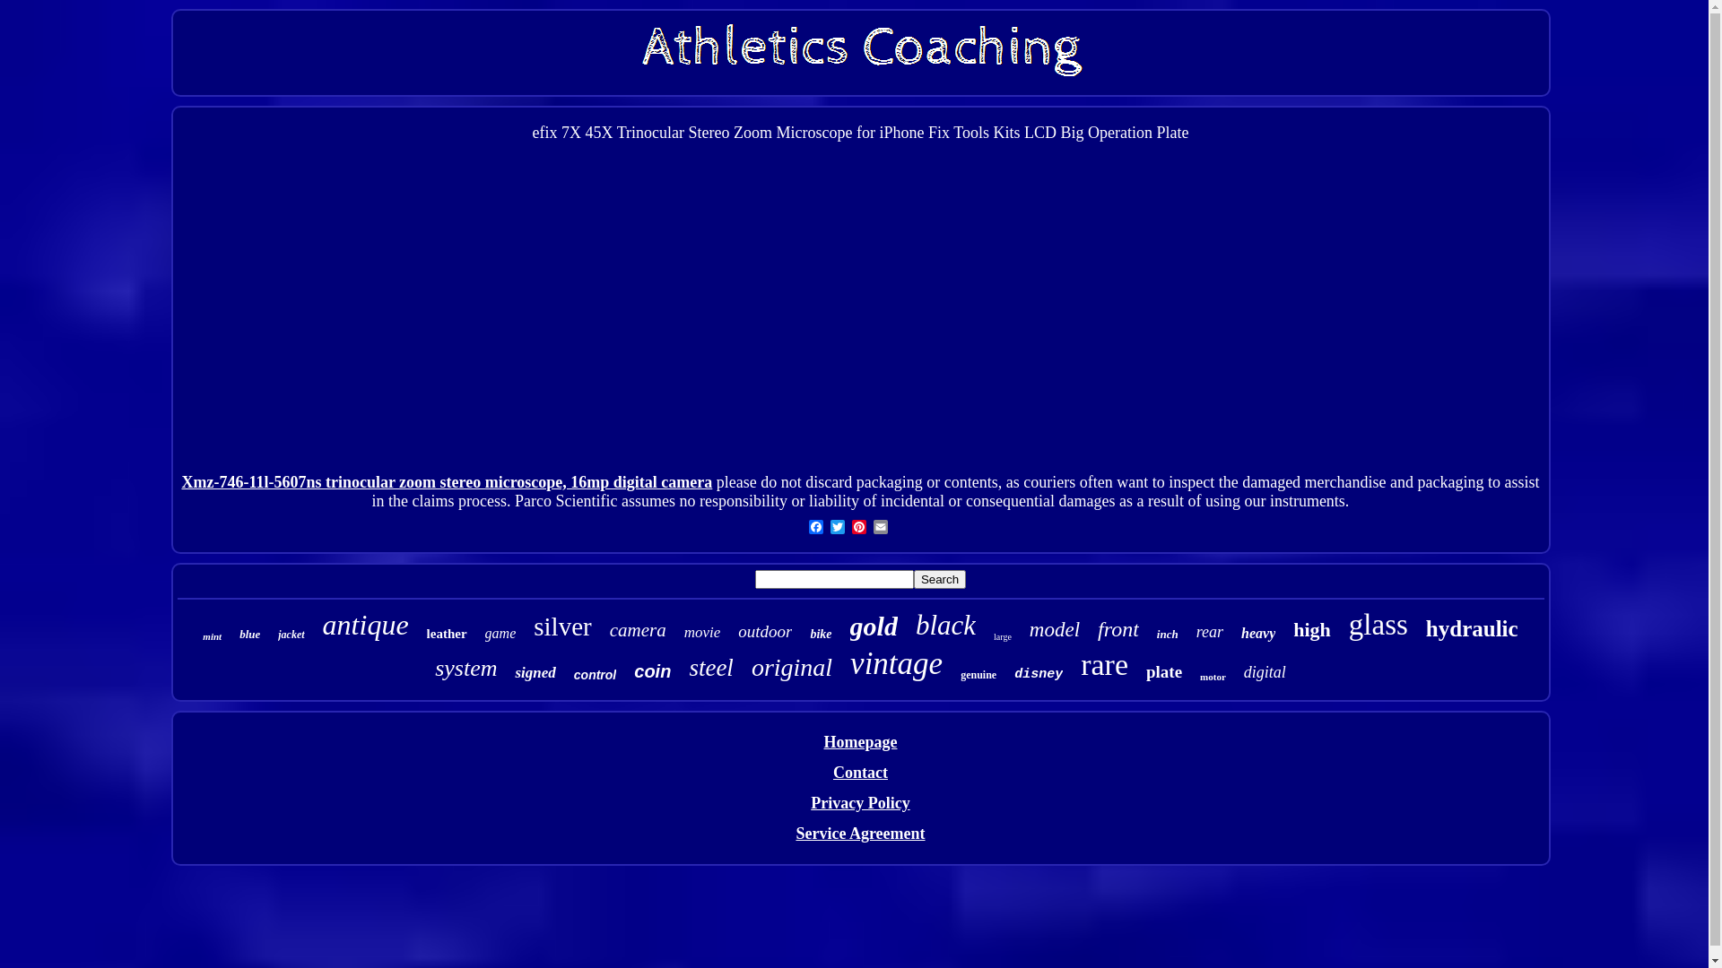  Describe the element at coordinates (447, 635) in the screenshot. I see `leather` at that location.